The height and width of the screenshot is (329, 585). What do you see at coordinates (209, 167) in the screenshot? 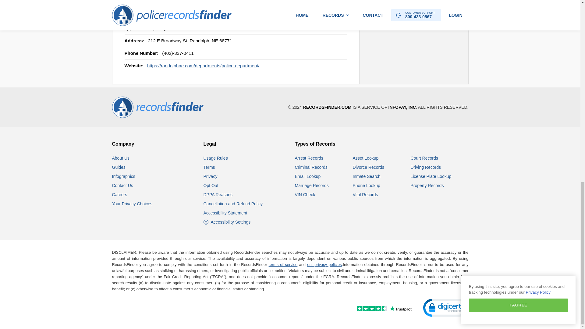
I see `RecordsFinder.com Terms and Conditions` at bounding box center [209, 167].